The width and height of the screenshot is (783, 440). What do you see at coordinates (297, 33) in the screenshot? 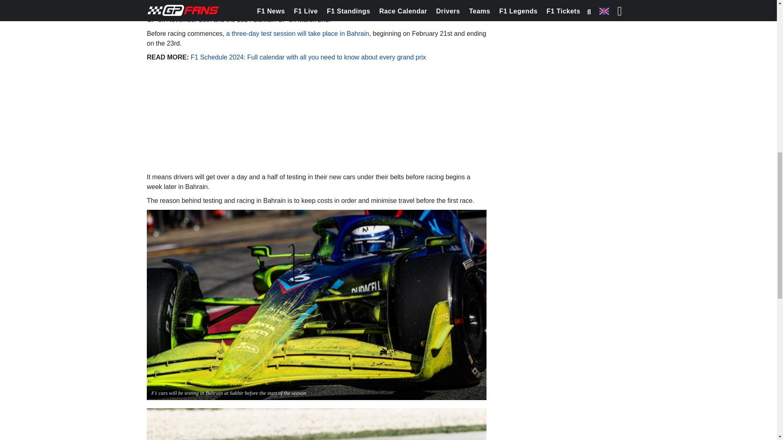
I see `a three-day test session will take place in Bahrain` at bounding box center [297, 33].